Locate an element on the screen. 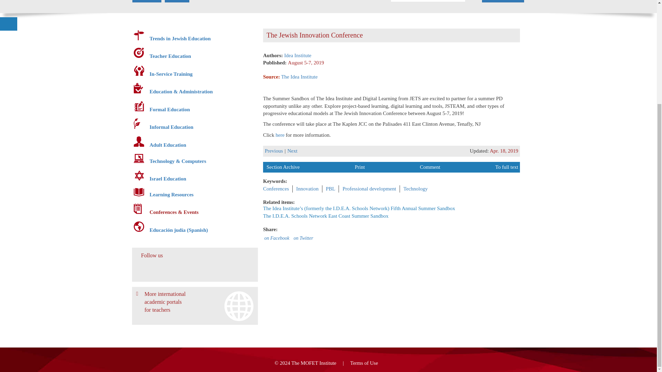 The height and width of the screenshot is (372, 662). Next is located at coordinates (292, 151).